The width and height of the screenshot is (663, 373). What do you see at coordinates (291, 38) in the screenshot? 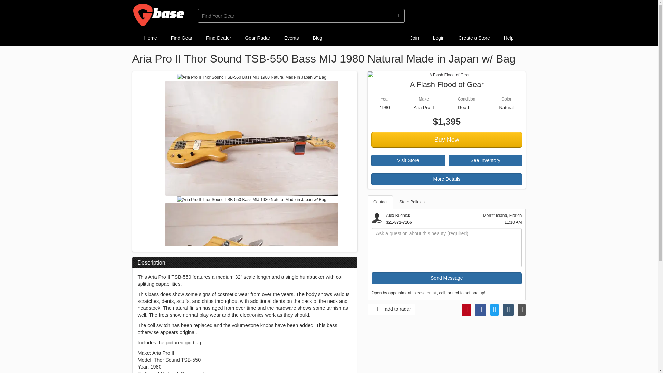
I see `Events` at bounding box center [291, 38].